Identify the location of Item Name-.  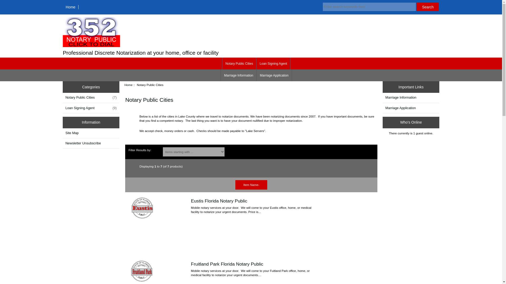
(251, 185).